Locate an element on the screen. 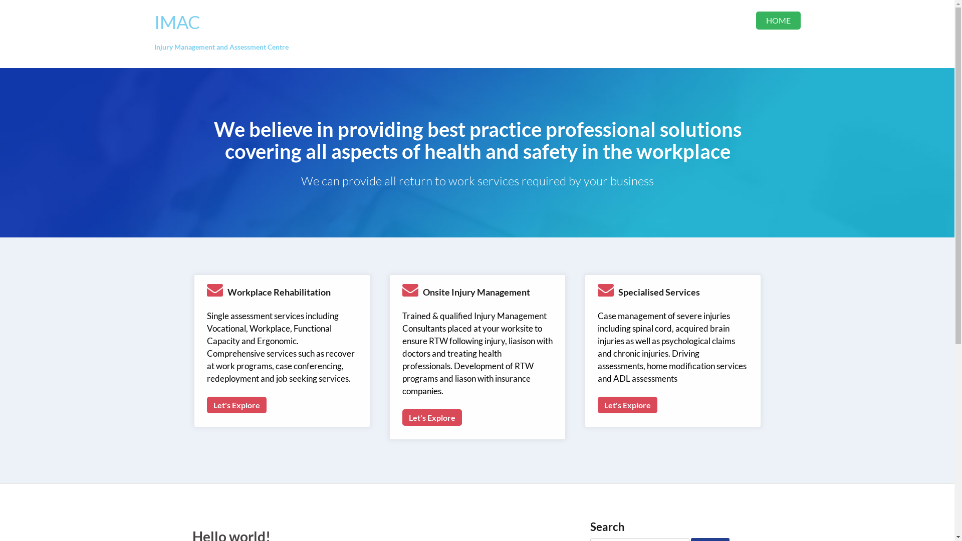  Let's Explore is located at coordinates (627, 405).